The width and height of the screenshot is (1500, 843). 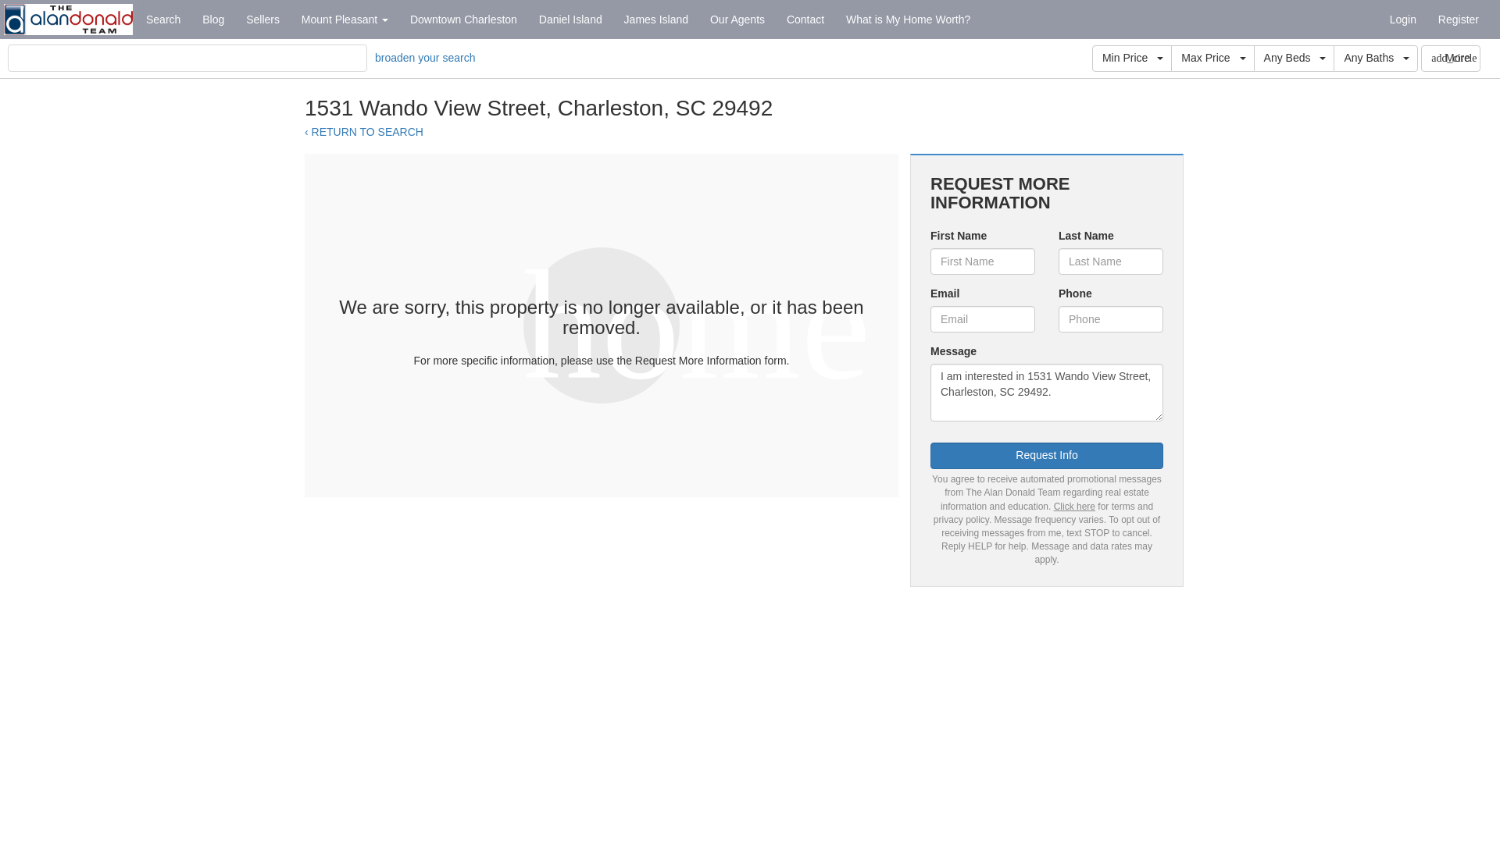 I want to click on Mount Pleasant, so click(x=345, y=19).